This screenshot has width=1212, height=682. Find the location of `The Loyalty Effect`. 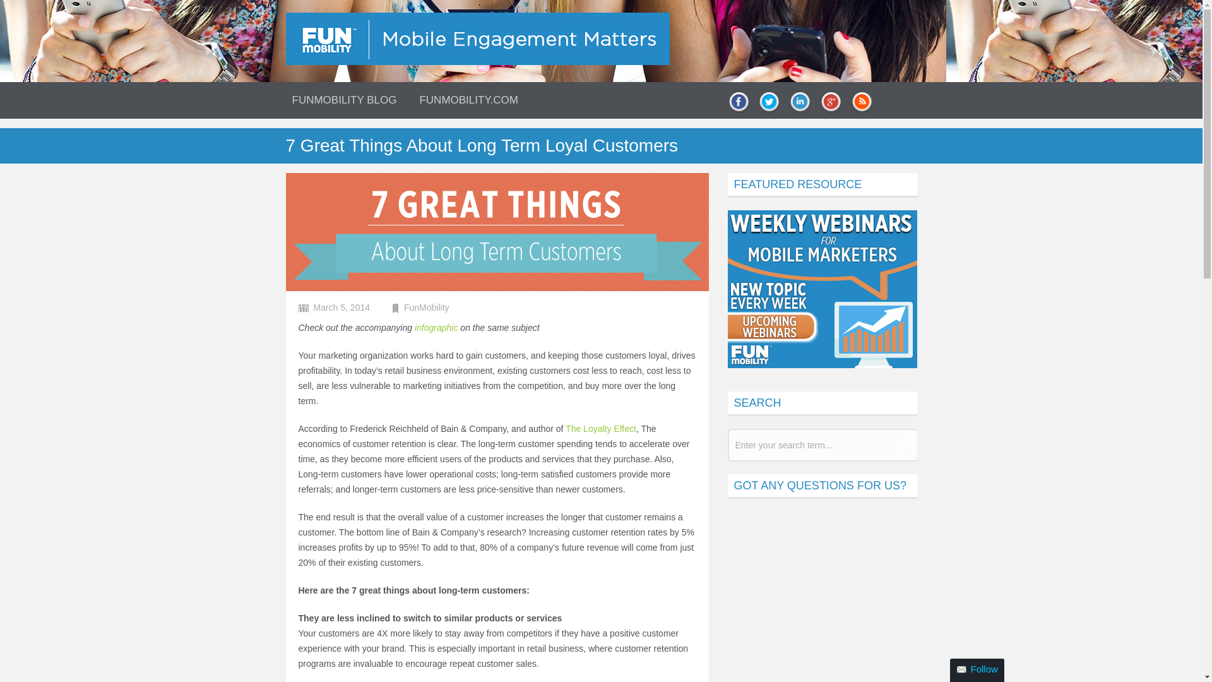

The Loyalty Effect is located at coordinates (601, 428).